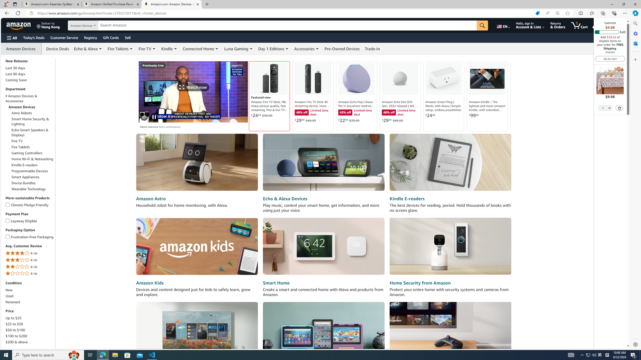  What do you see at coordinates (30, 266) in the screenshot?
I see `2 Stars & Up& Up` at bounding box center [30, 266].